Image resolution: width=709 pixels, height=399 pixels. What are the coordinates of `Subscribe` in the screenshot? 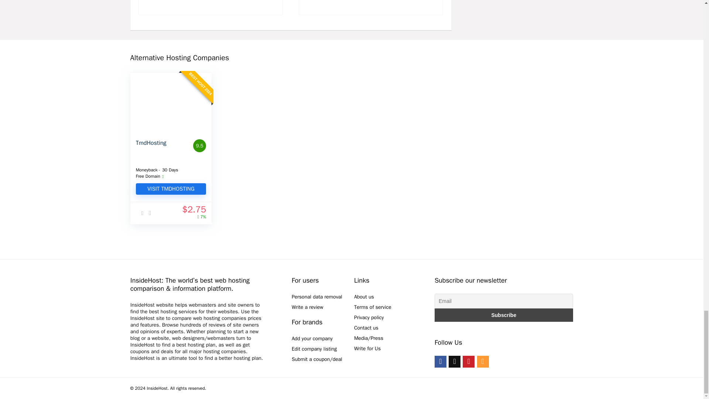 It's located at (504, 315).